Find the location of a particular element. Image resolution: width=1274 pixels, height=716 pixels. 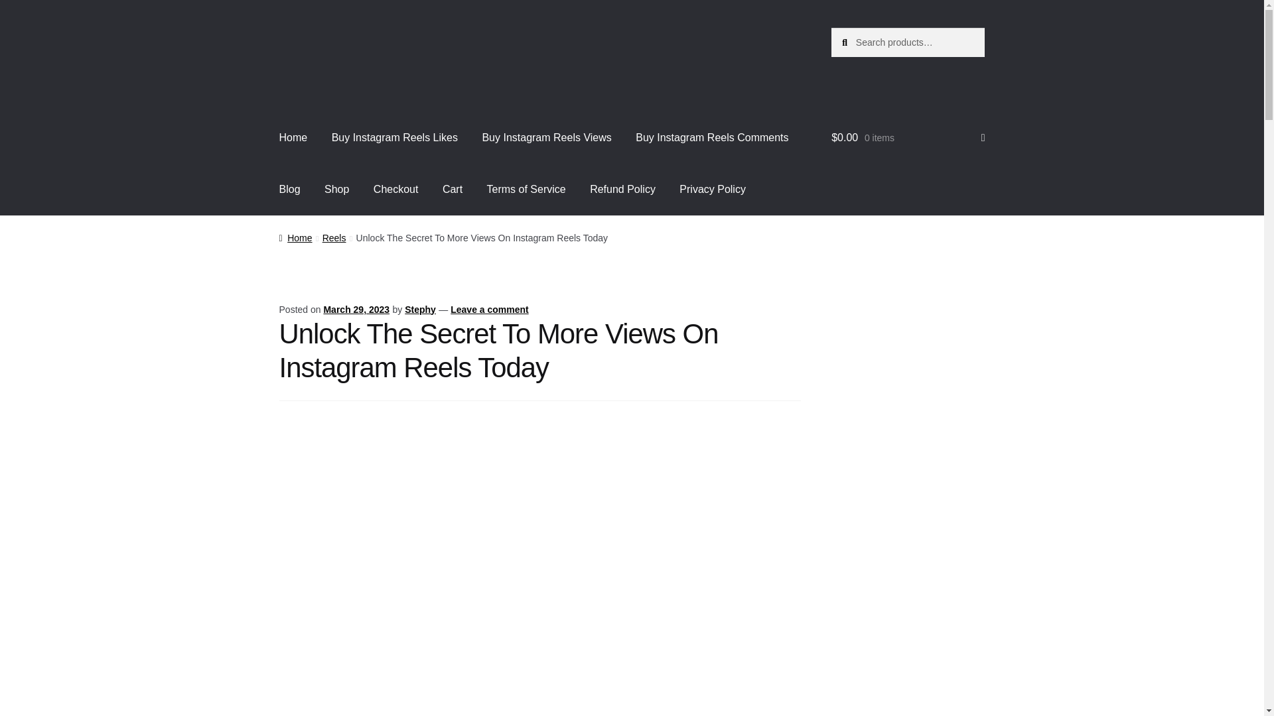

Buy Instagram Reels Comments is located at coordinates (711, 138).